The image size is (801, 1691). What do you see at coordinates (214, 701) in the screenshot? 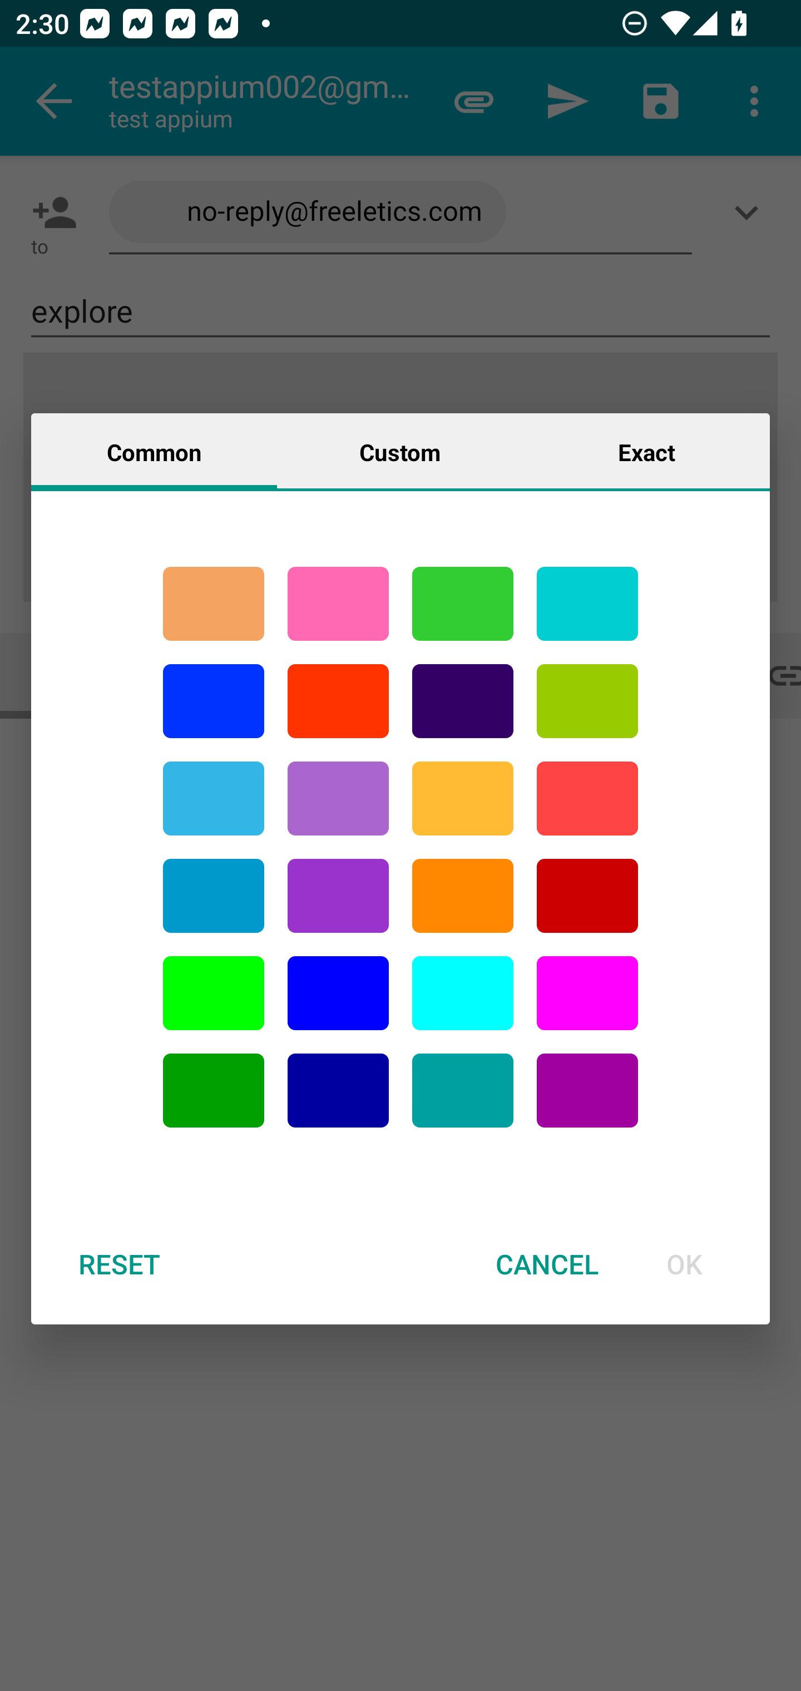
I see `Blue` at bounding box center [214, 701].